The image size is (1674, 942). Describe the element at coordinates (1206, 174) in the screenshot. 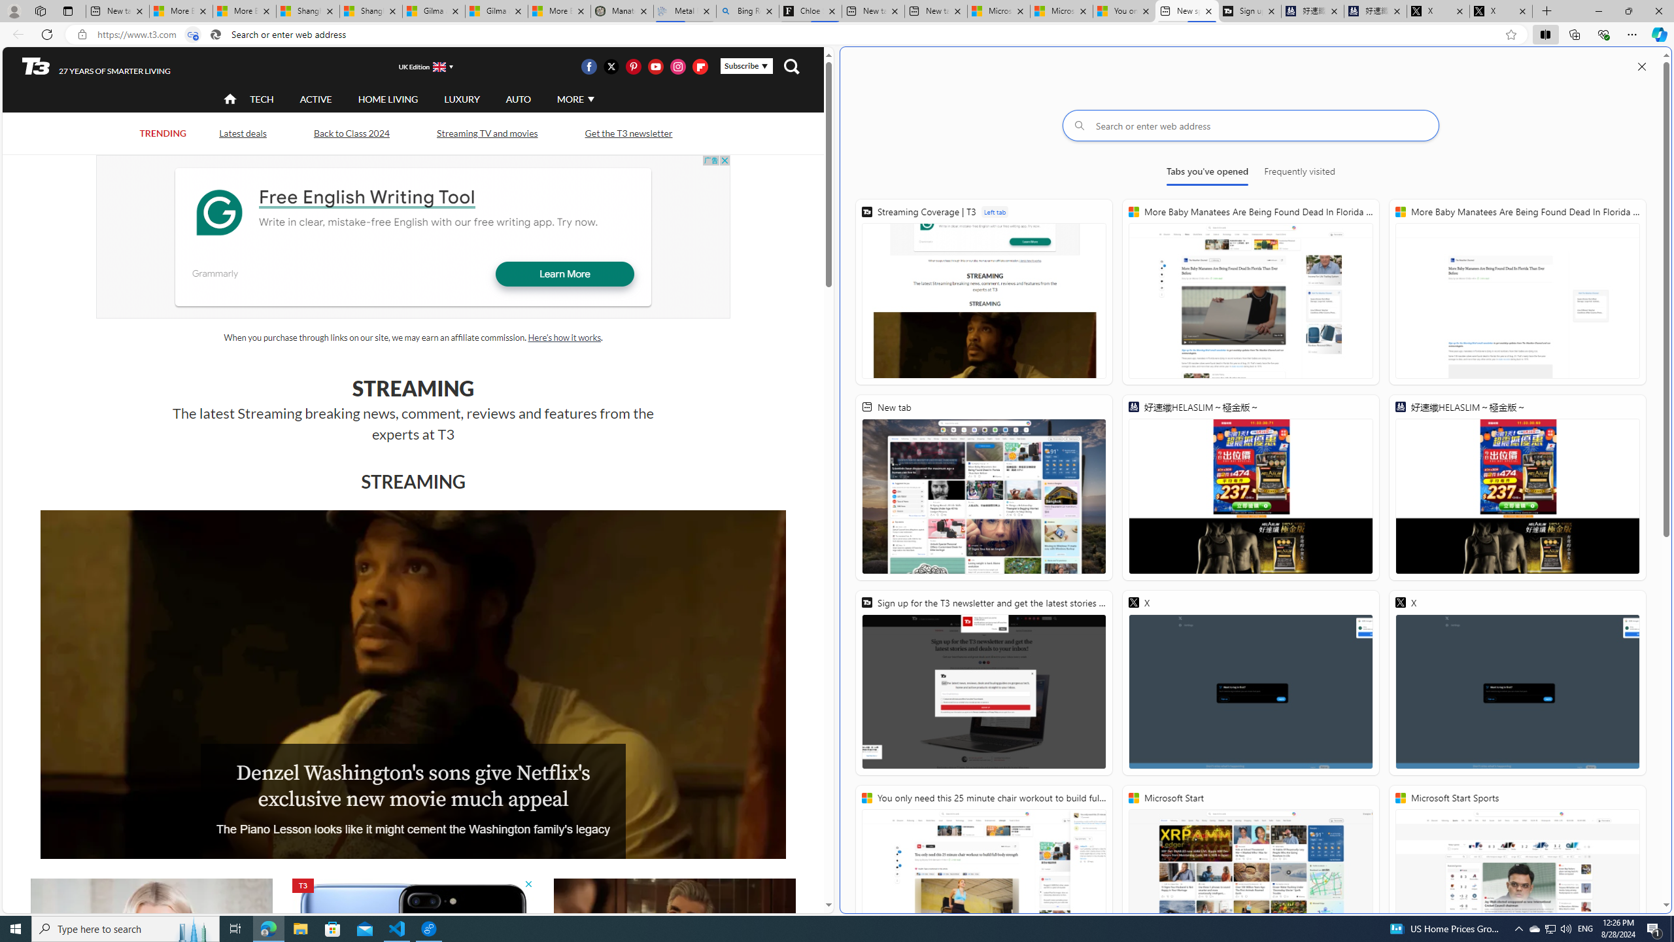

I see `Tabs you've opened` at that location.